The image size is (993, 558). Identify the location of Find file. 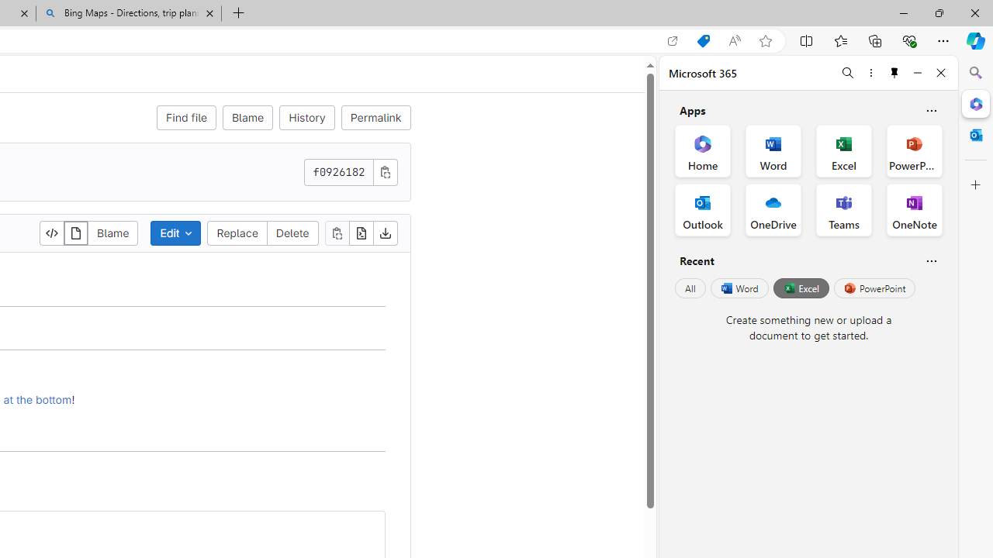
(186, 118).